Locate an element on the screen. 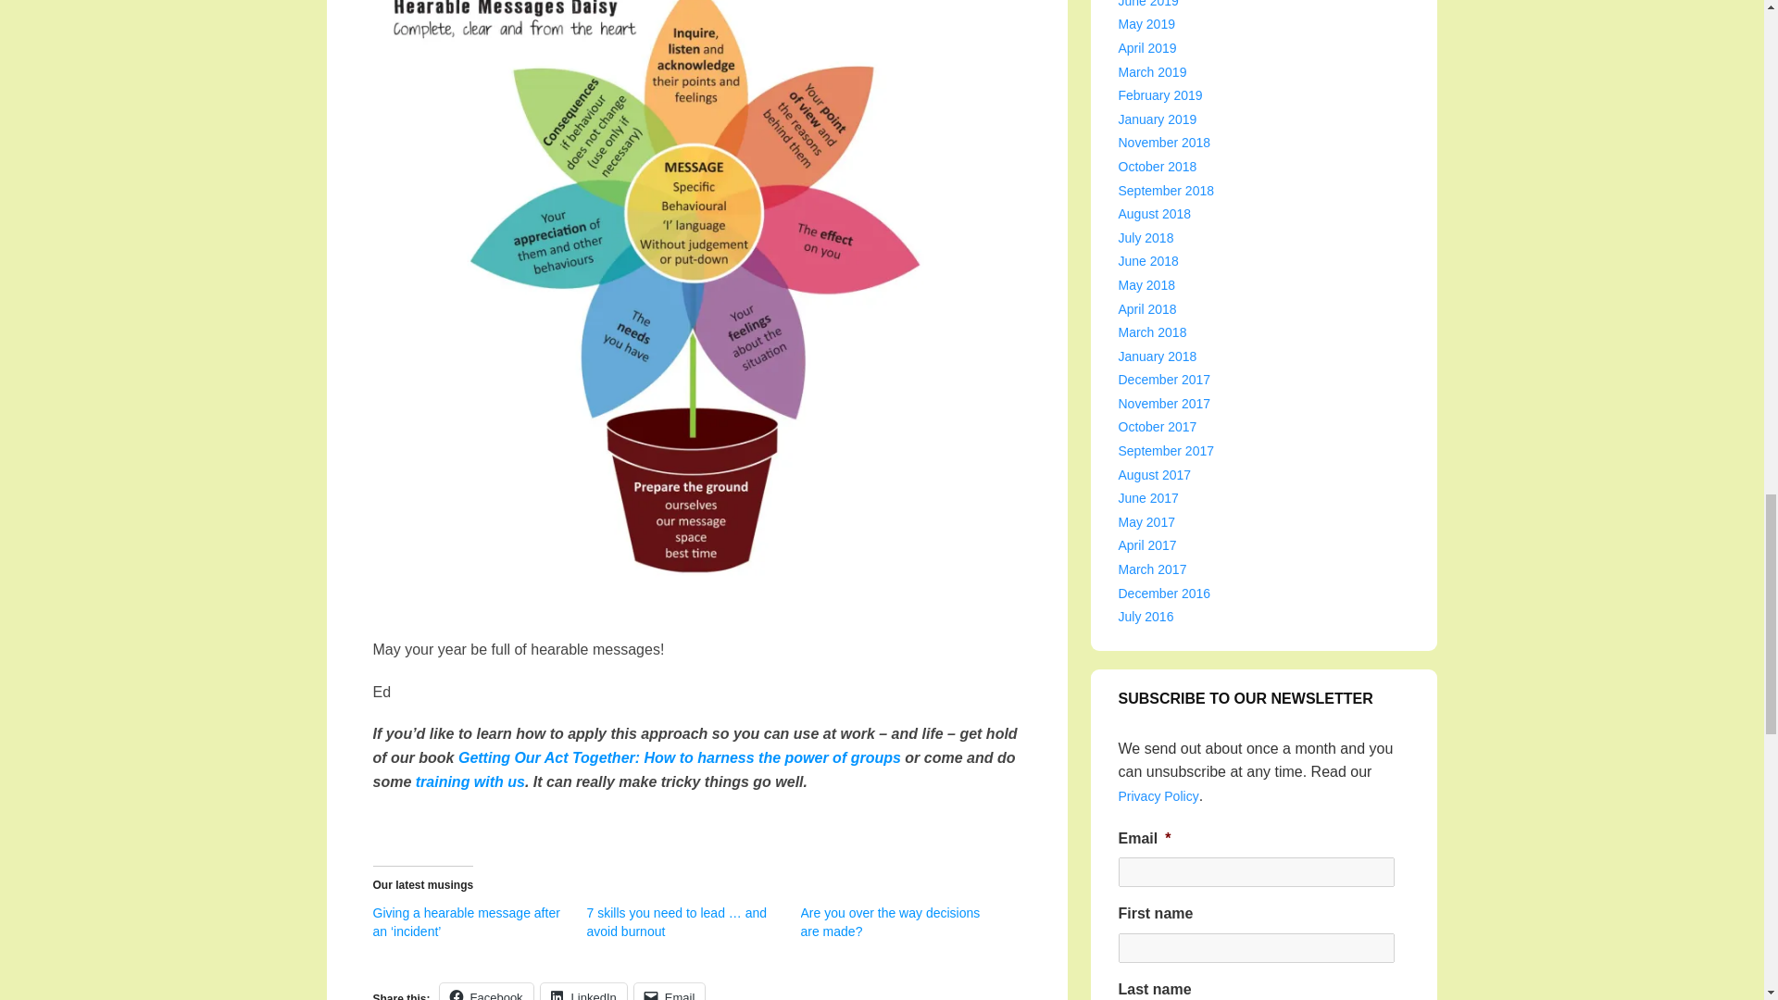  Click to email a link to a friend is located at coordinates (670, 991).